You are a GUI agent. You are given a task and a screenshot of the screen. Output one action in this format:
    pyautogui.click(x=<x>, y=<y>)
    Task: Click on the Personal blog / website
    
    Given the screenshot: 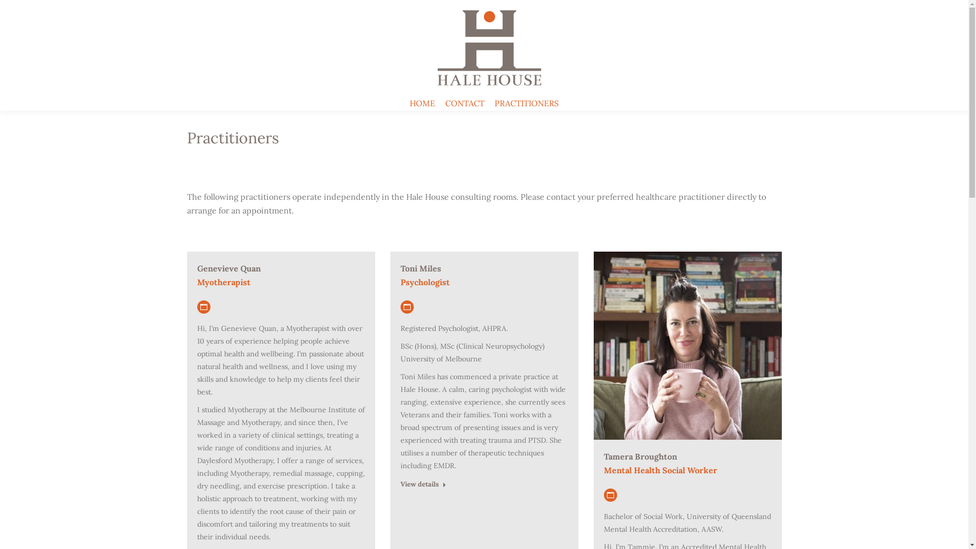 What is the action you would take?
    pyautogui.click(x=204, y=307)
    